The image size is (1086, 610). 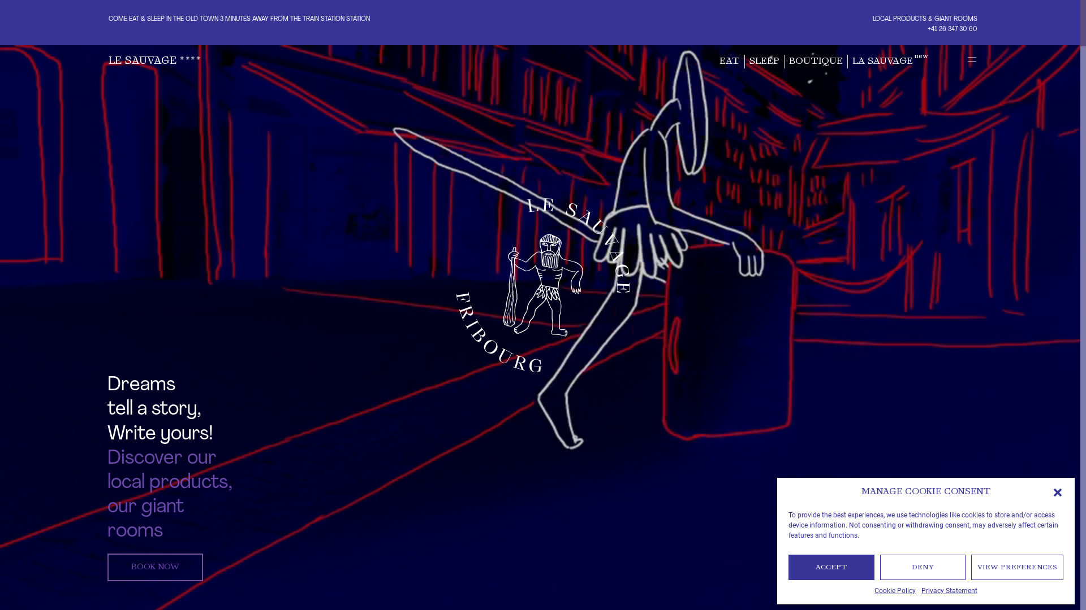 What do you see at coordinates (816, 62) in the screenshot?
I see `BOUTIQUE` at bounding box center [816, 62].